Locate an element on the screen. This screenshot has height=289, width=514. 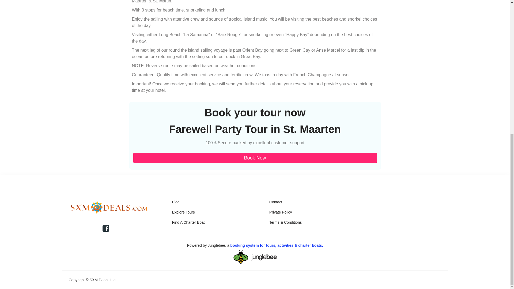
Book Now is located at coordinates (255, 158).